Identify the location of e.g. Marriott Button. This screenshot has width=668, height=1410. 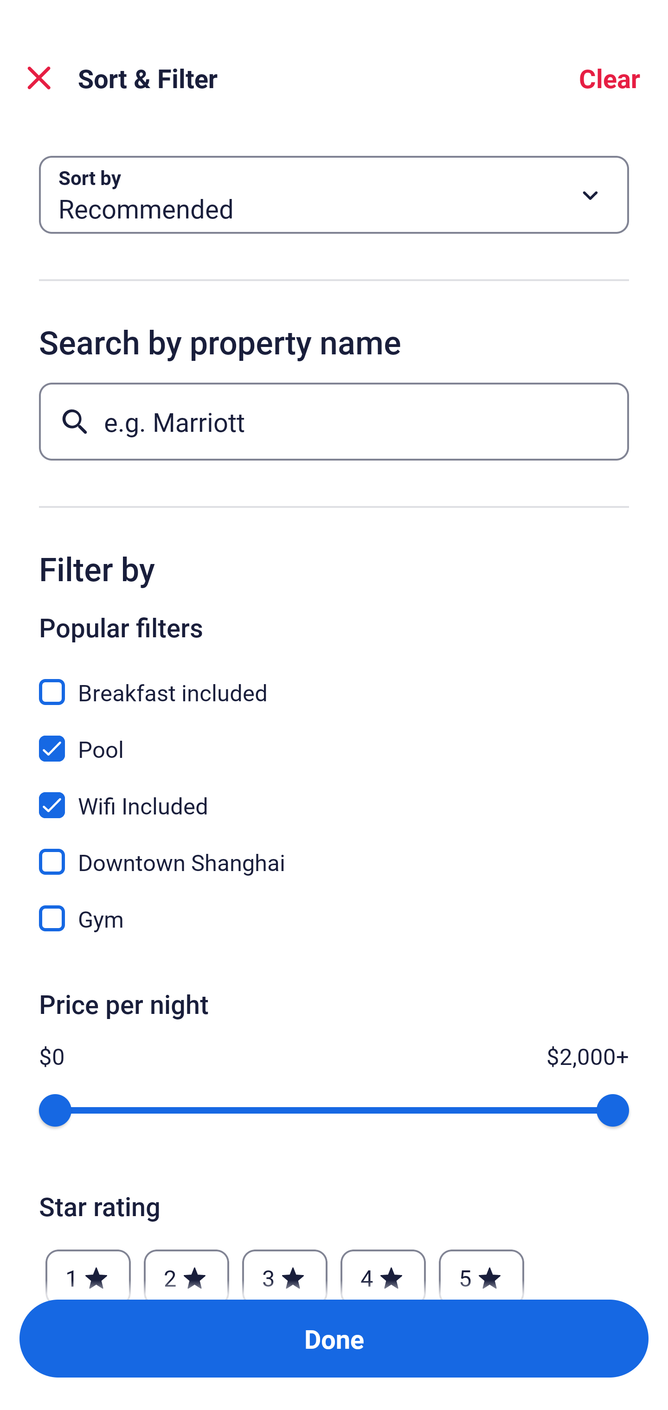
(334, 421).